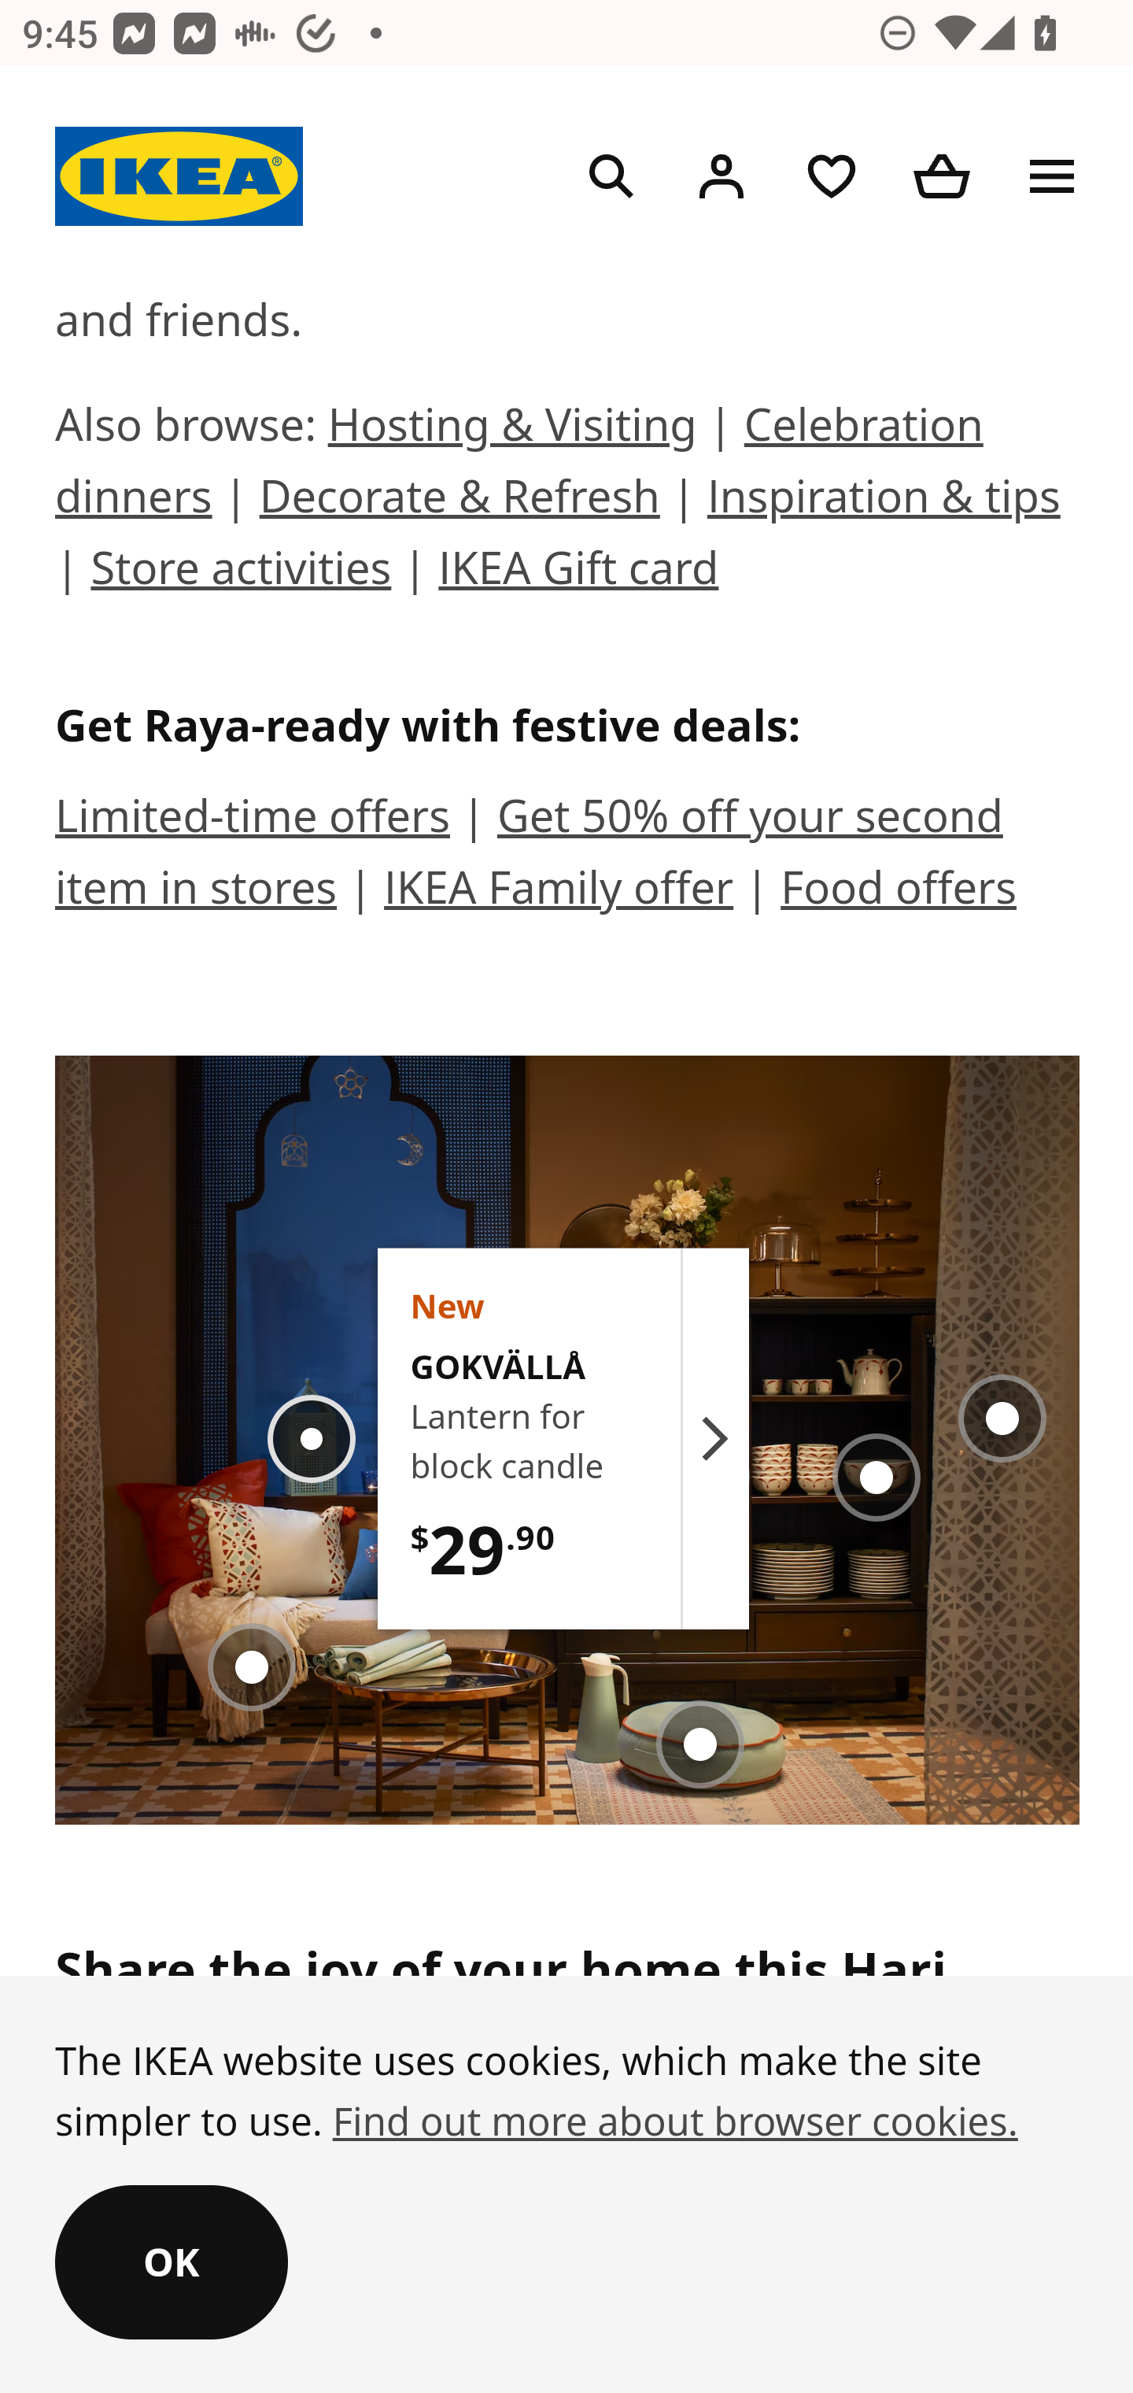 The height and width of the screenshot is (2393, 1133). What do you see at coordinates (179, 178) in the screenshot?
I see `IKEA logotype, go to start page` at bounding box center [179, 178].